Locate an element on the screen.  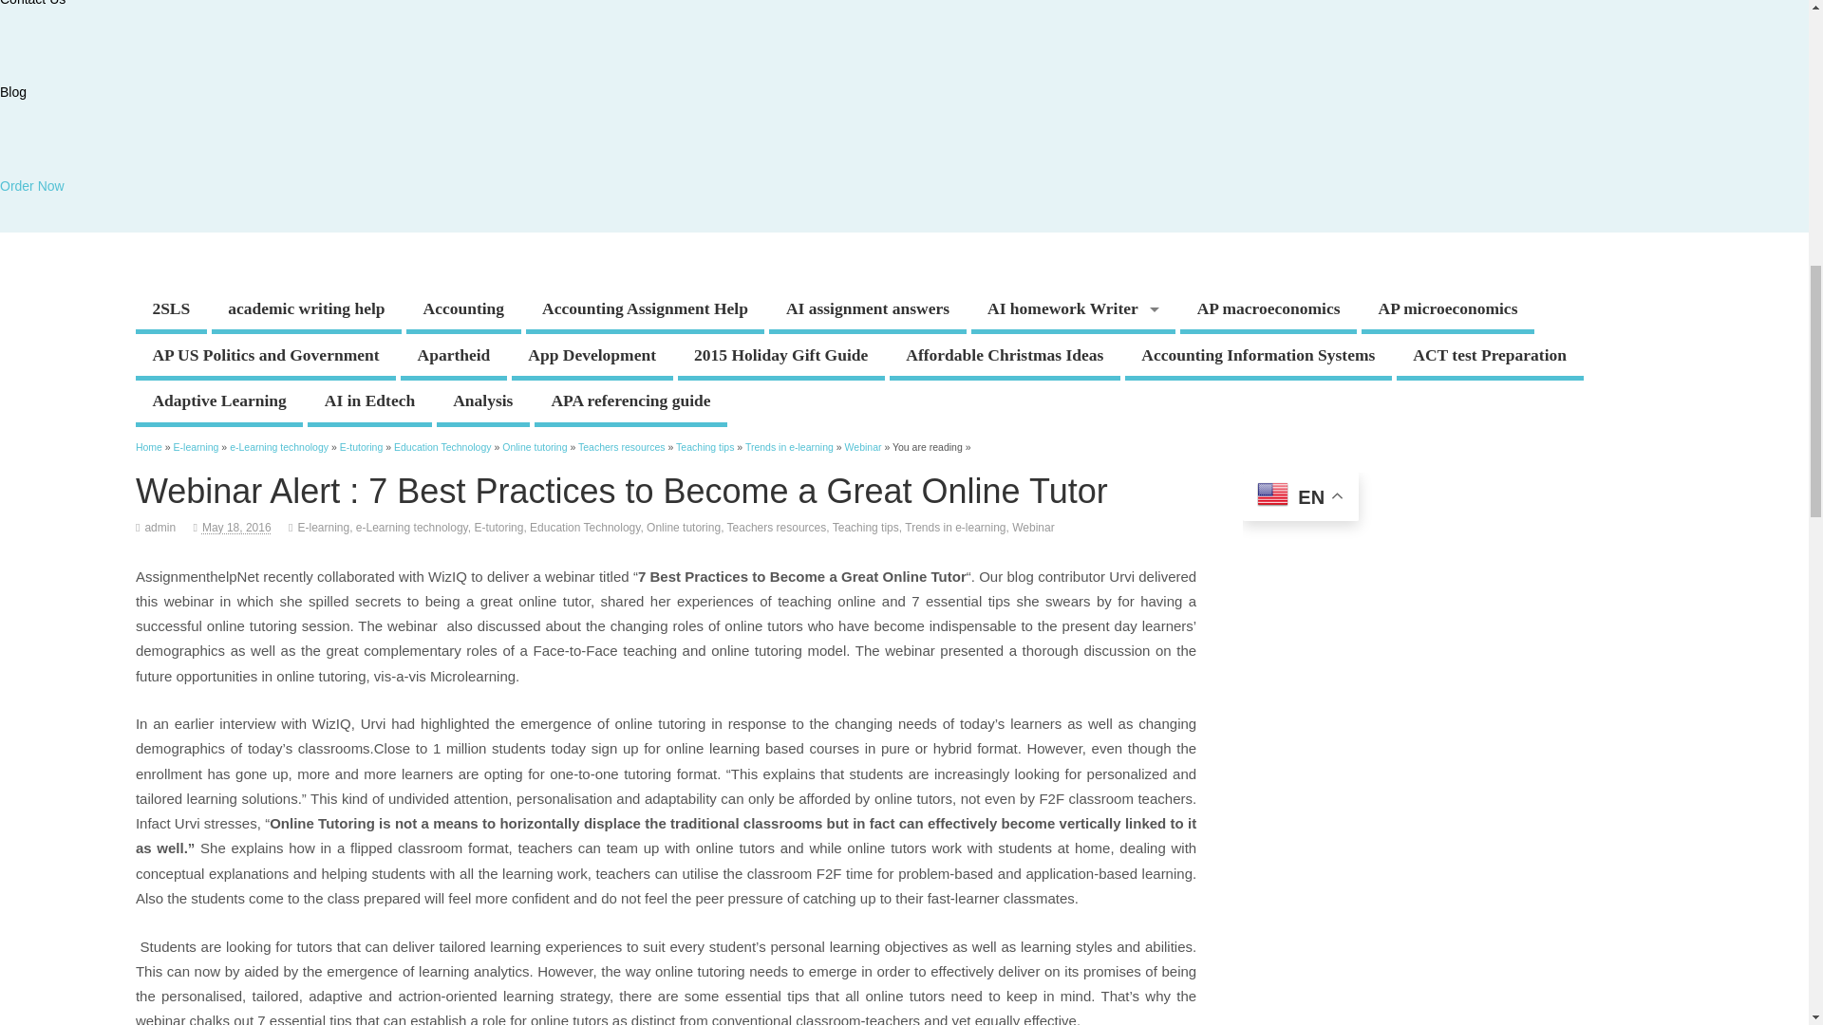
Posts by admin is located at coordinates (160, 527).